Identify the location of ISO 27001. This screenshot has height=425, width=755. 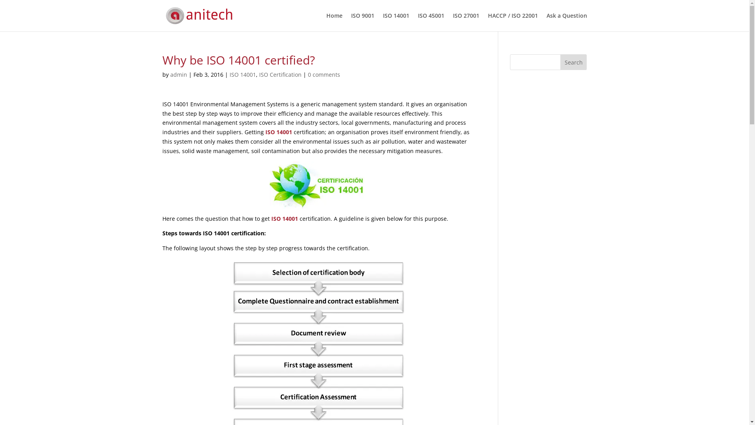
(466, 22).